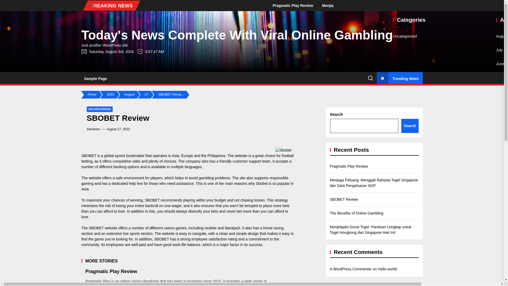 Image resolution: width=508 pixels, height=286 pixels. I want to click on Pragmatic Play Review, so click(339, 5).